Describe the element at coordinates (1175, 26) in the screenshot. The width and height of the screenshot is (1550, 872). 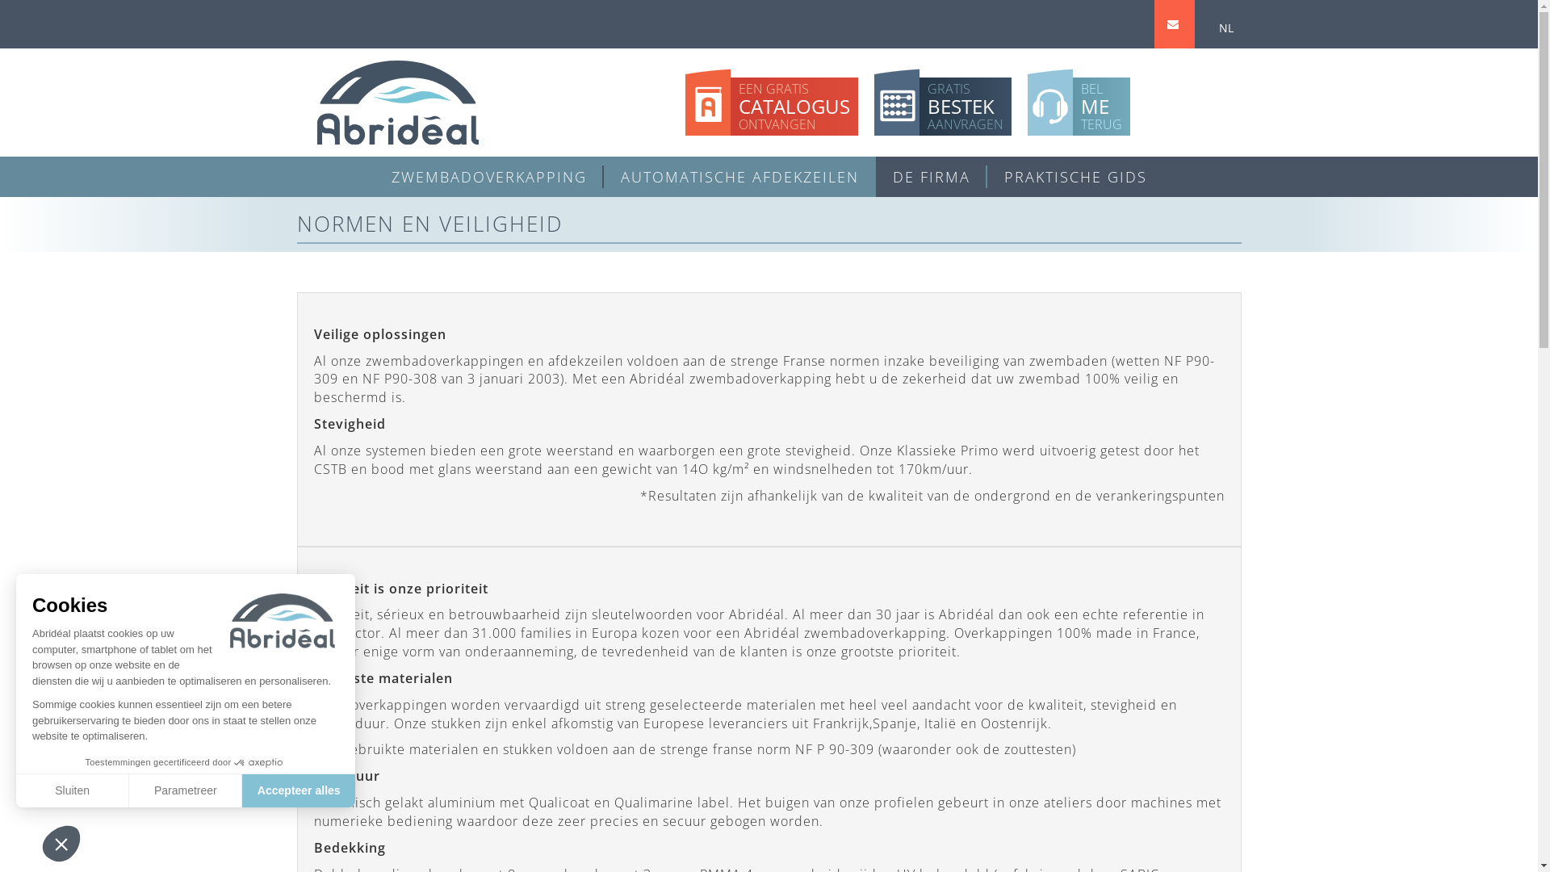
I see `CONTACT` at that location.